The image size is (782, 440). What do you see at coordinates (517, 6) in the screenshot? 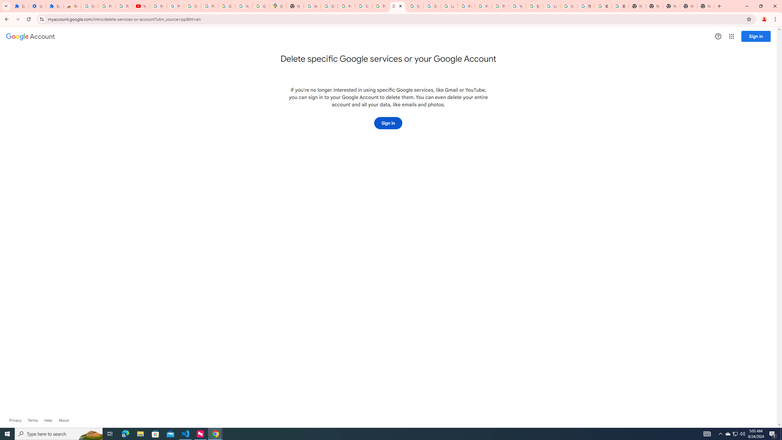
I see `YouTube` at bounding box center [517, 6].